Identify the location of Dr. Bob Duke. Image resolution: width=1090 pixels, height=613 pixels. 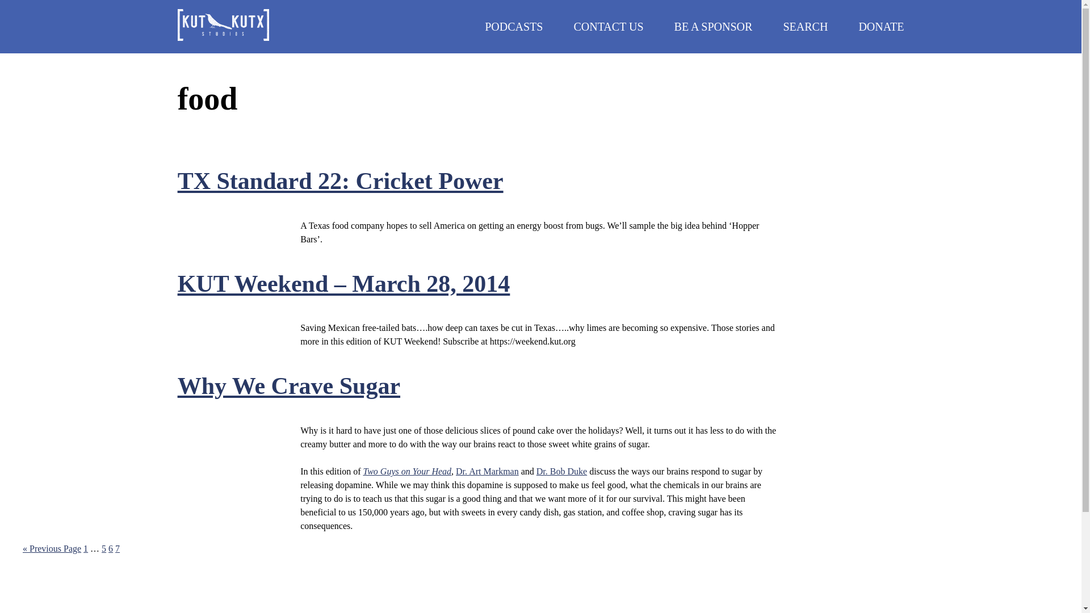
(487, 471).